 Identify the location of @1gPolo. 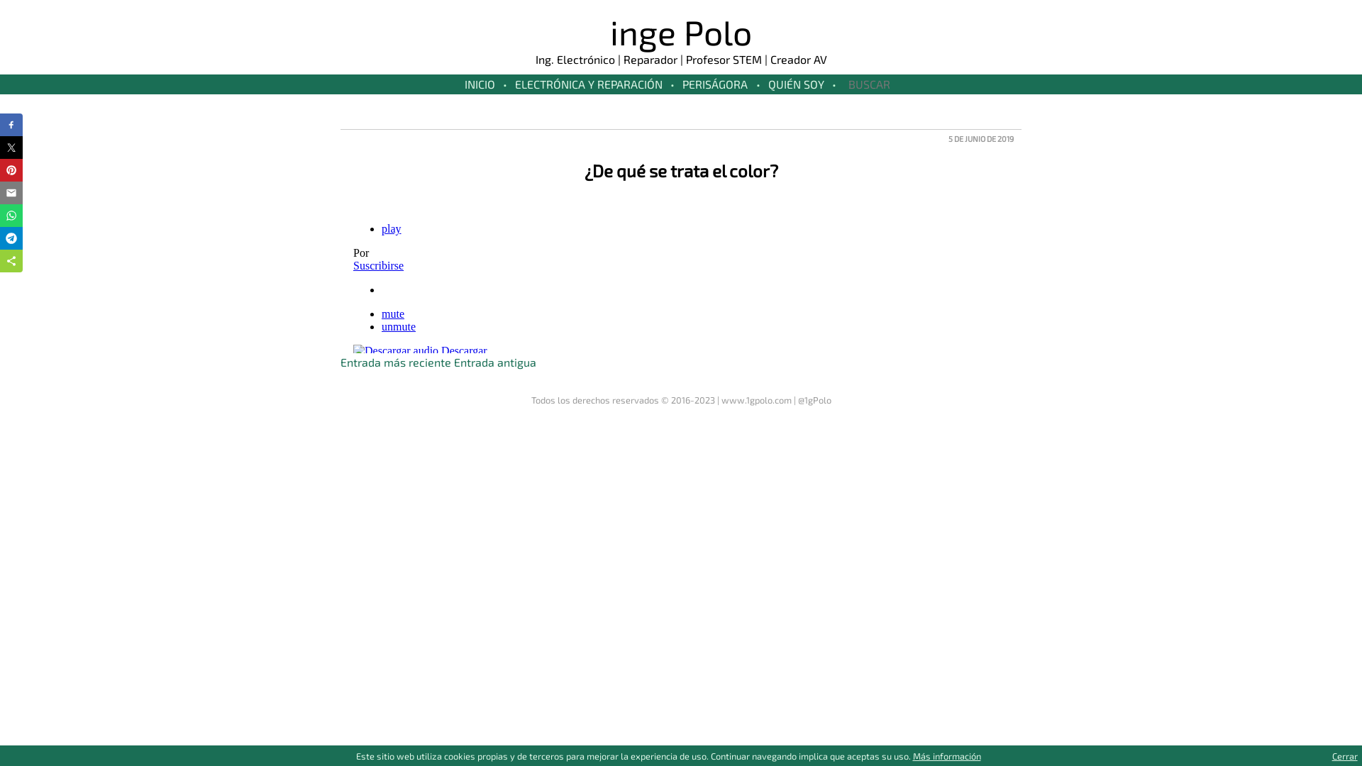
(814, 400).